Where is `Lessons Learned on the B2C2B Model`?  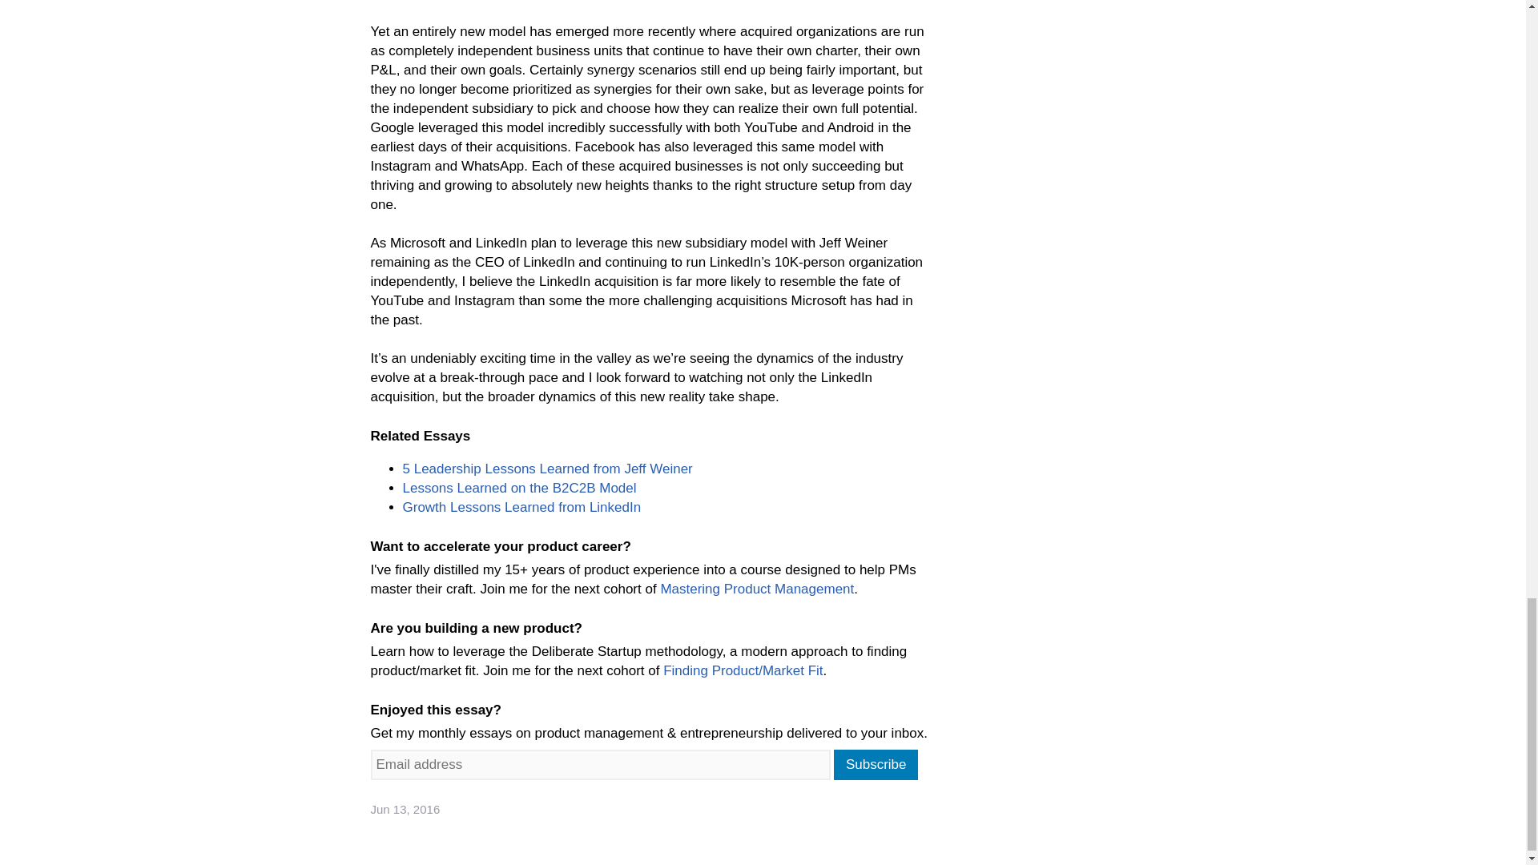
Lessons Learned on the B2C2B Model is located at coordinates (519, 488).